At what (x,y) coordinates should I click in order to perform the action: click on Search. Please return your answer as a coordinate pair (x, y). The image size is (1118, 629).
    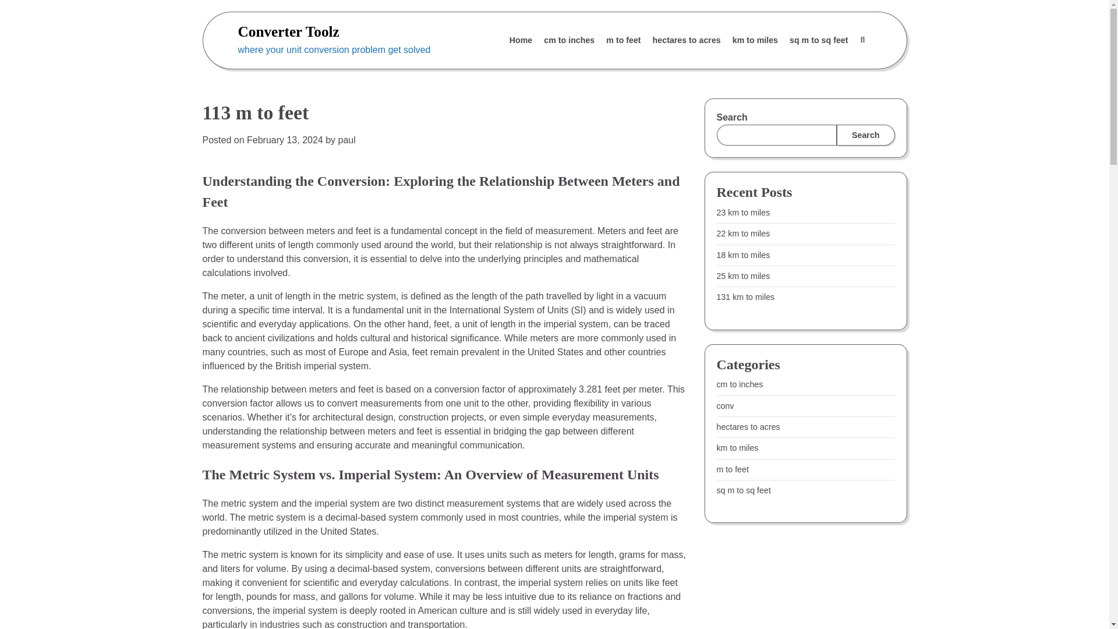
    Looking at the image, I should click on (862, 40).